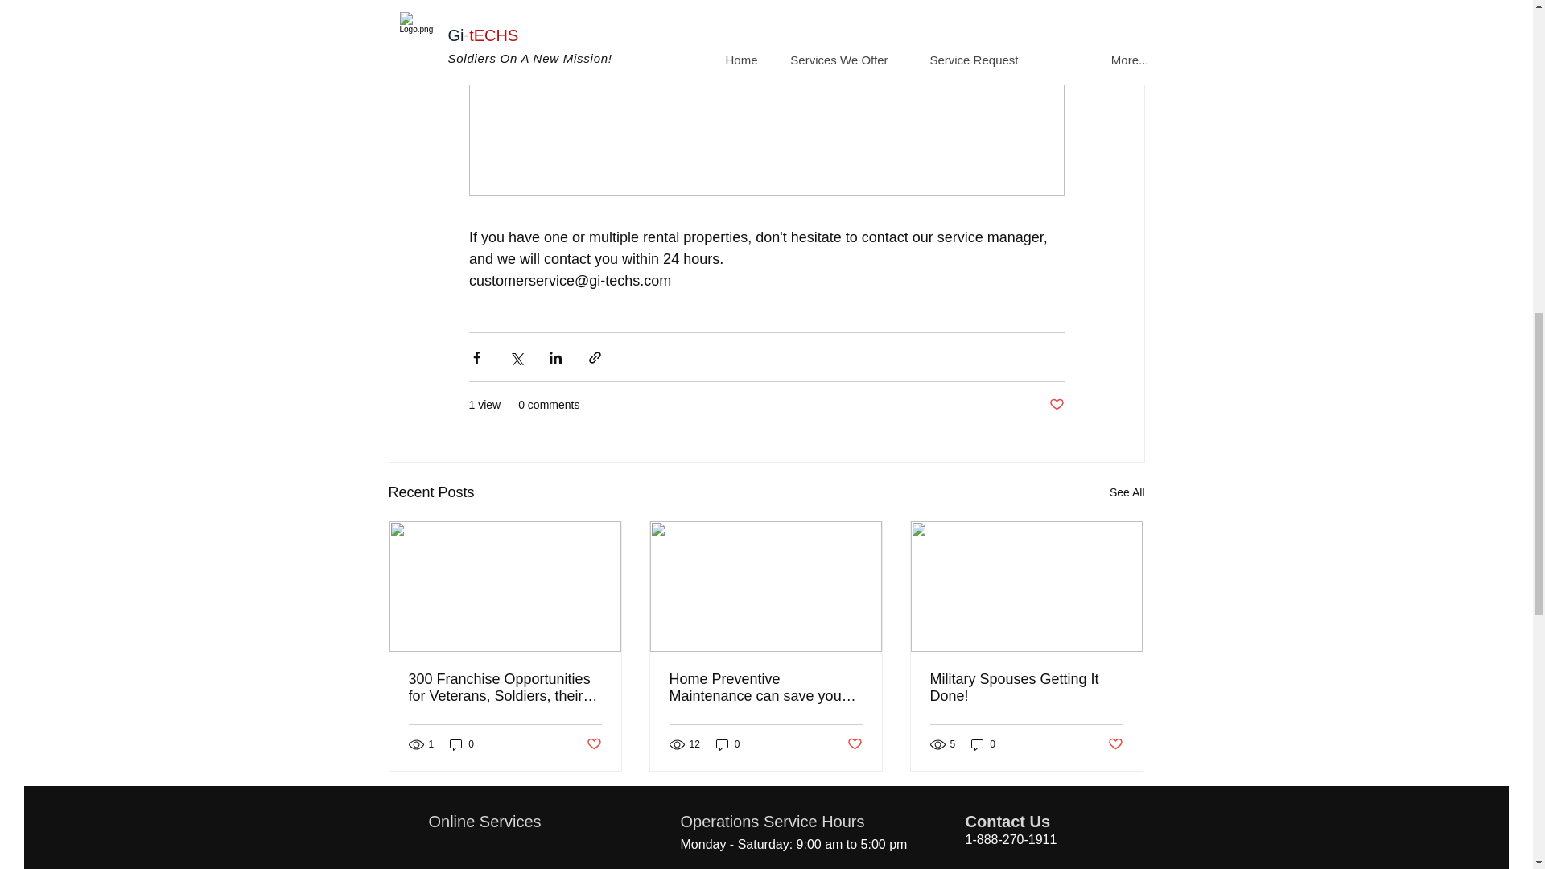 The width and height of the screenshot is (1545, 869). What do you see at coordinates (1127, 492) in the screenshot?
I see `See All` at bounding box center [1127, 492].